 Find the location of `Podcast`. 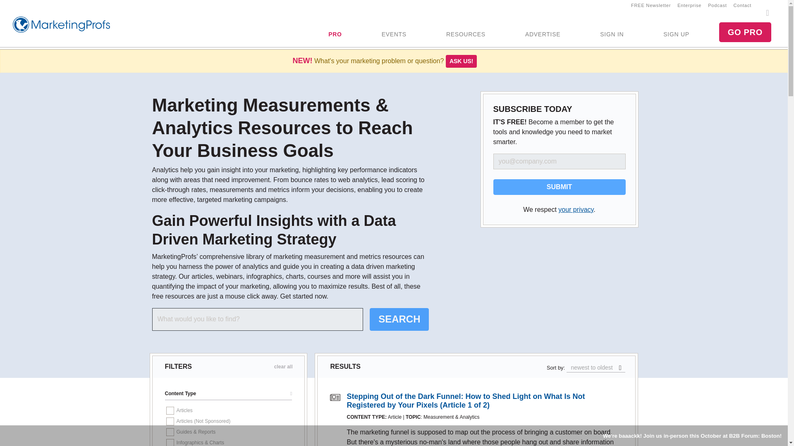

Podcast is located at coordinates (717, 5).